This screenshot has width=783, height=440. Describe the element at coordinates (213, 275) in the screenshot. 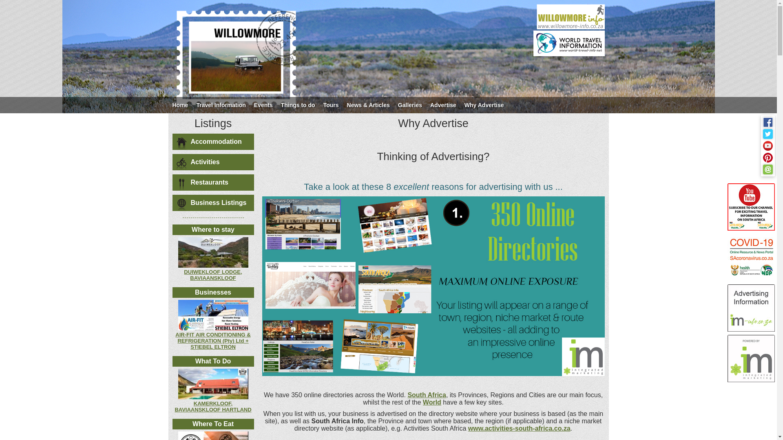

I see `DUIWEKLOOF LODGE, BAVIAANSKLOOF` at that location.